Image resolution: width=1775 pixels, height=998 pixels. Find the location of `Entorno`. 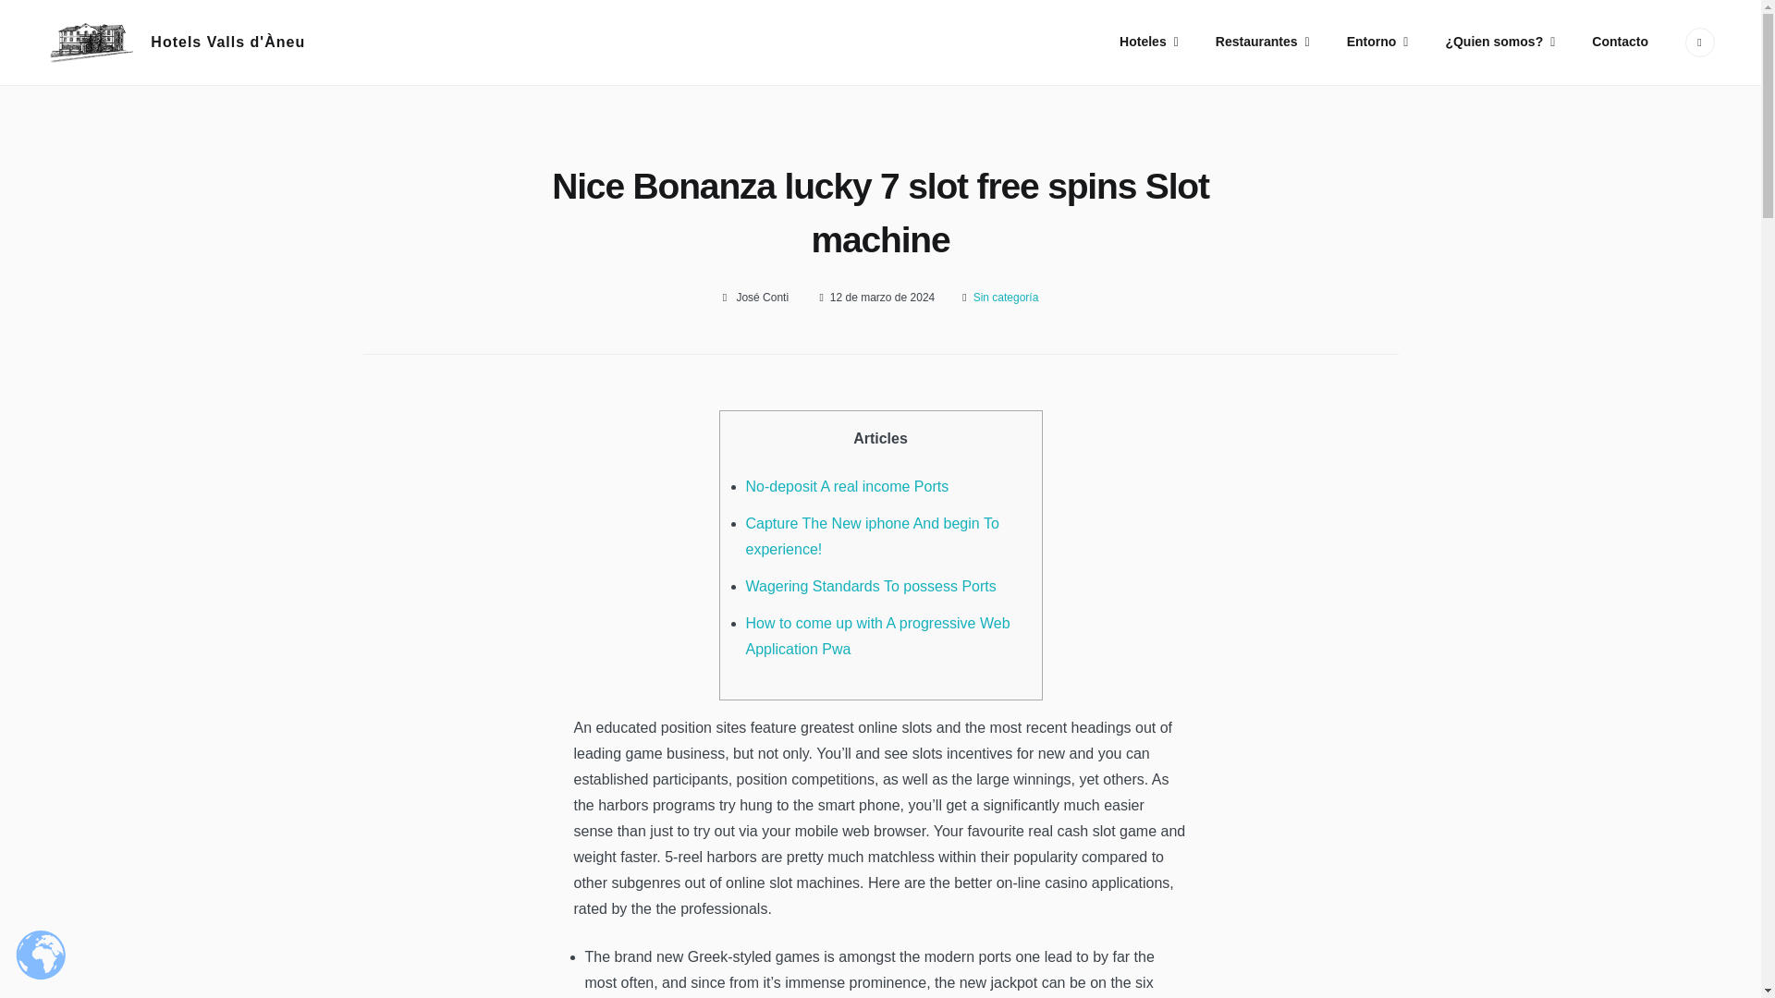

Entorno is located at coordinates (1377, 43).